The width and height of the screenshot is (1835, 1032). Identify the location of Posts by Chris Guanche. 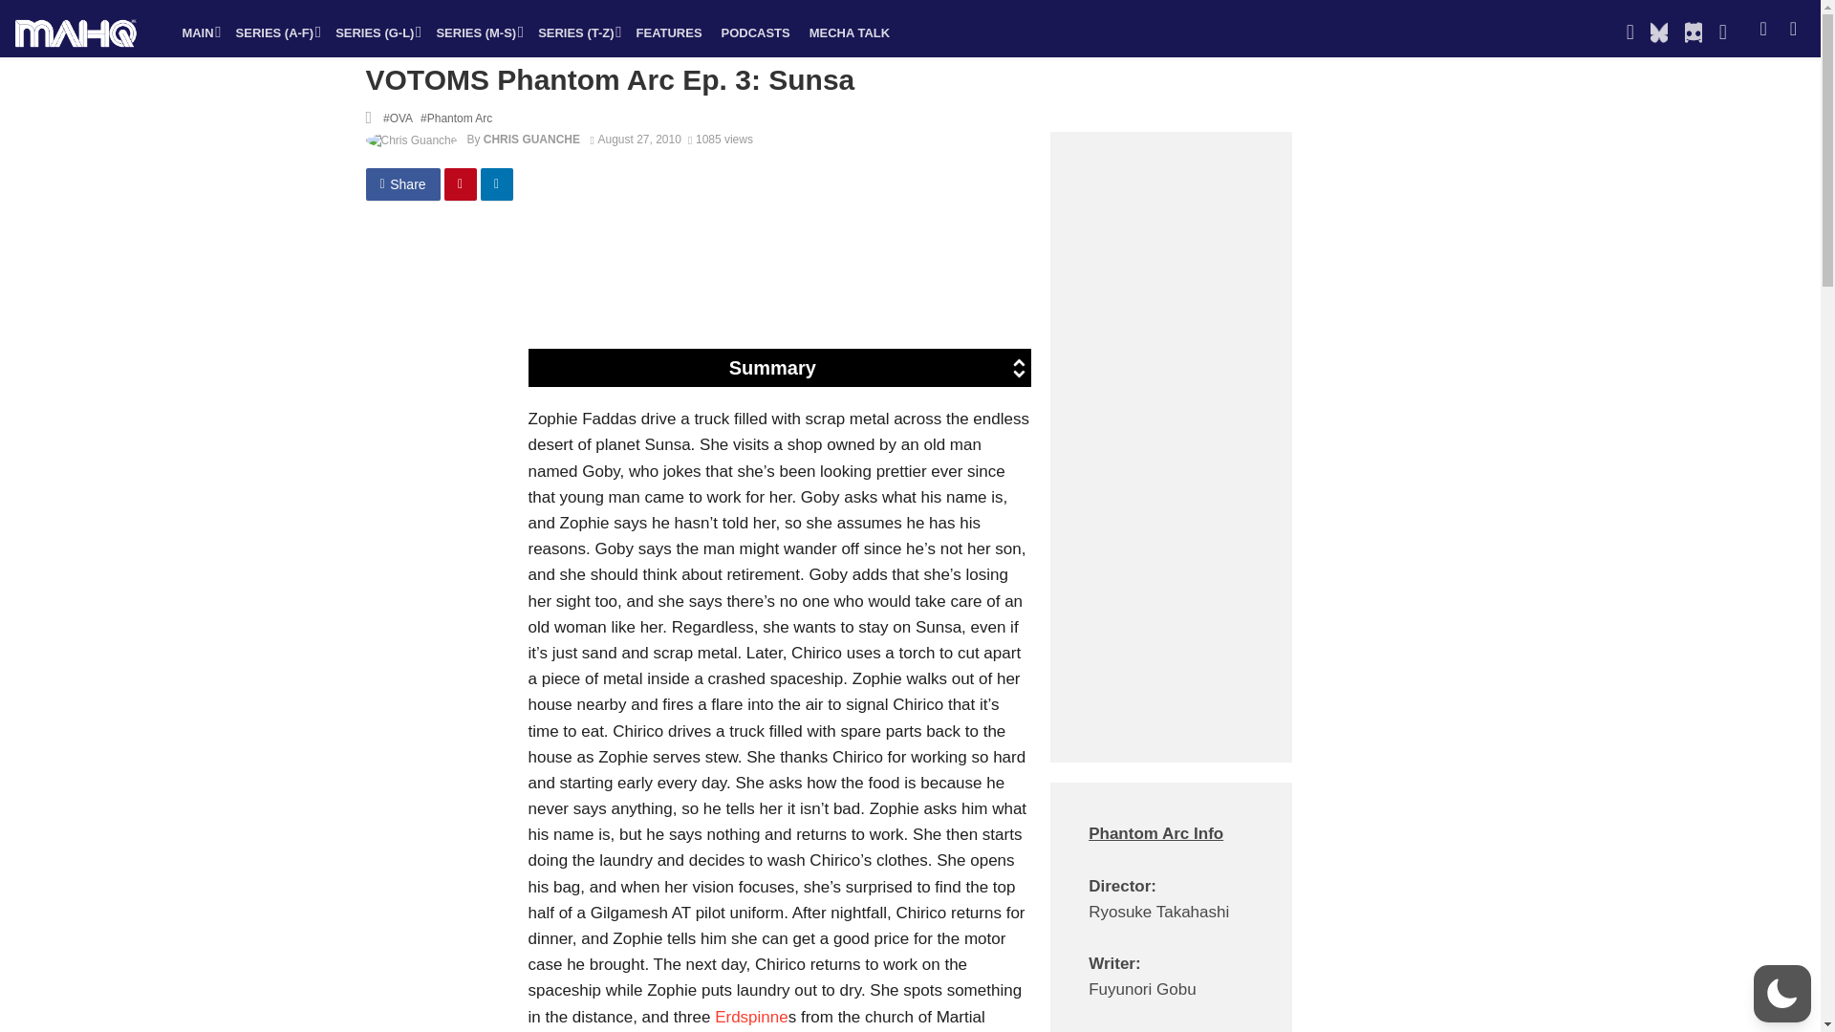
(531, 140).